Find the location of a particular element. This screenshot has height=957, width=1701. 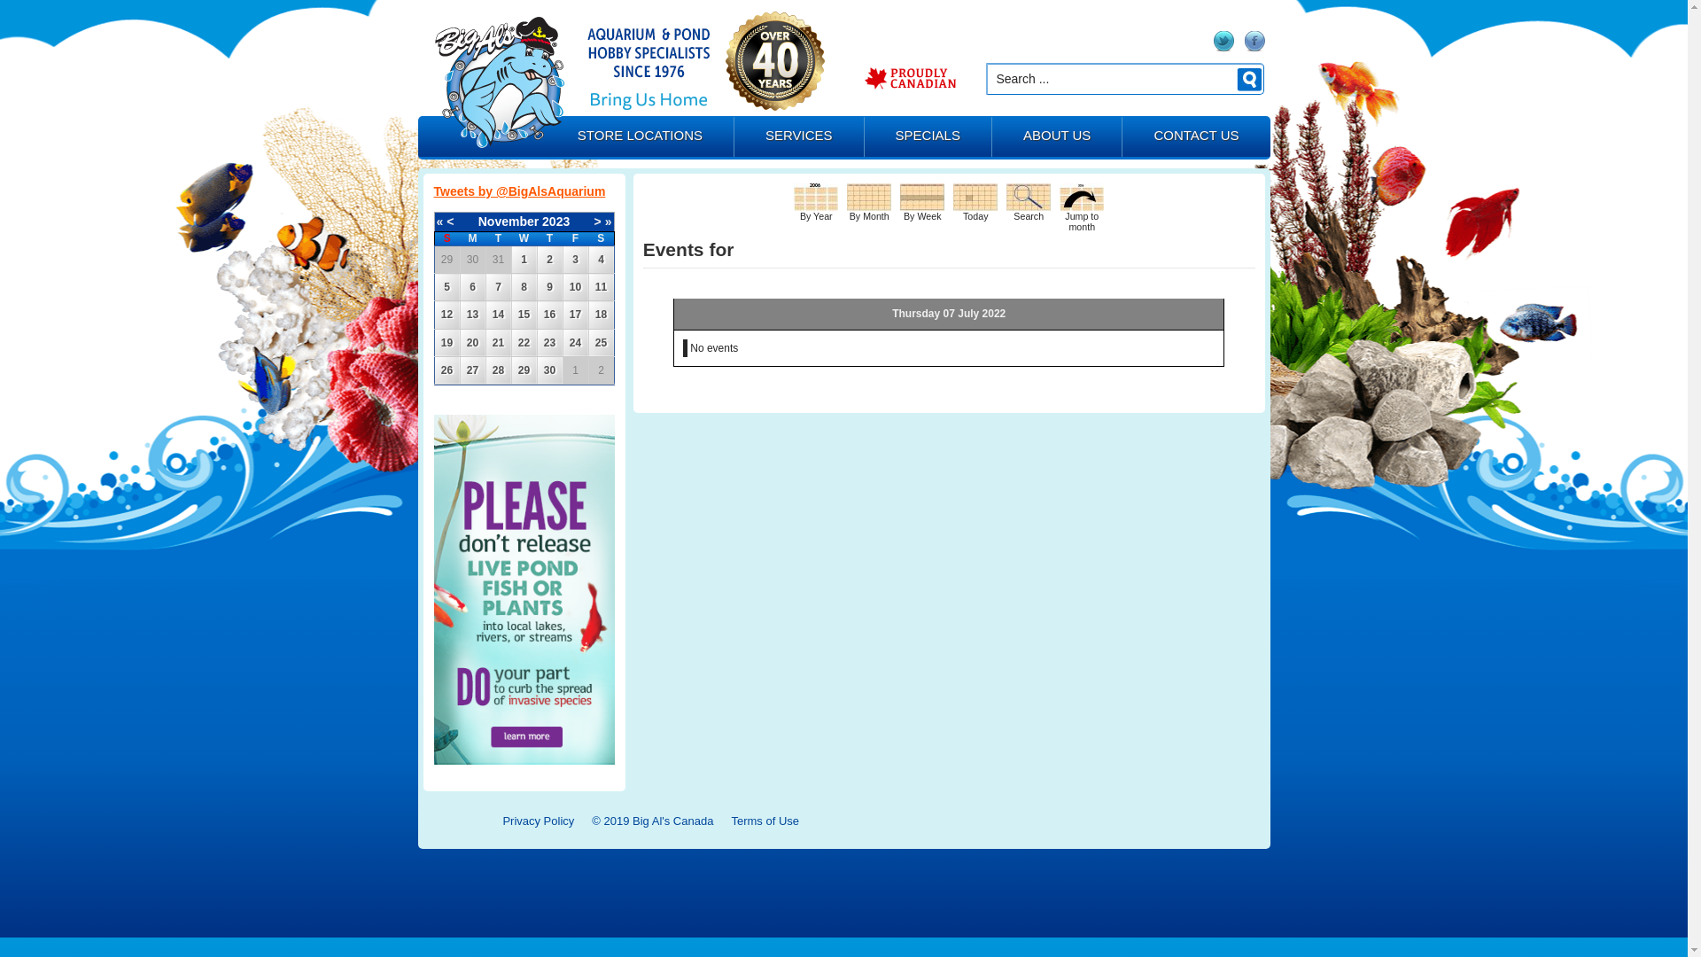

30 is located at coordinates (549, 370).